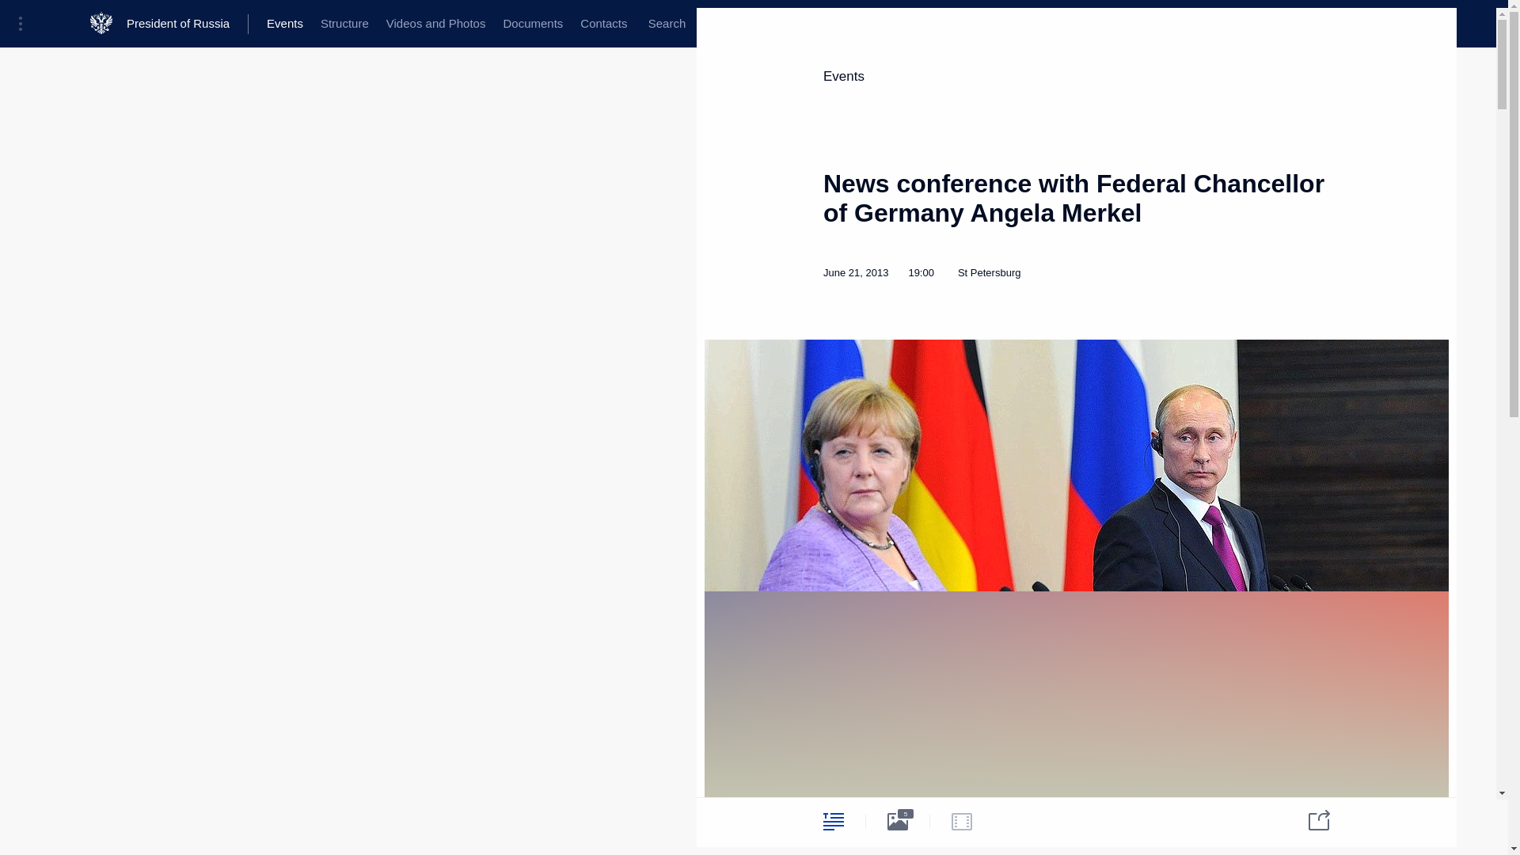 This screenshot has height=855, width=1520. I want to click on Documents, so click(532, 24).